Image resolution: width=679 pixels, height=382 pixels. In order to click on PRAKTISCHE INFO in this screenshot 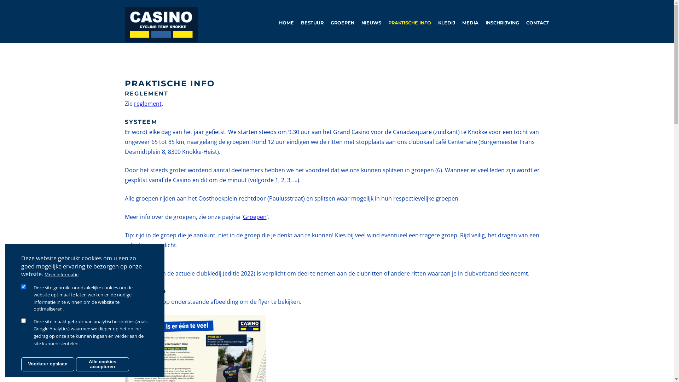, I will do `click(406, 23)`.